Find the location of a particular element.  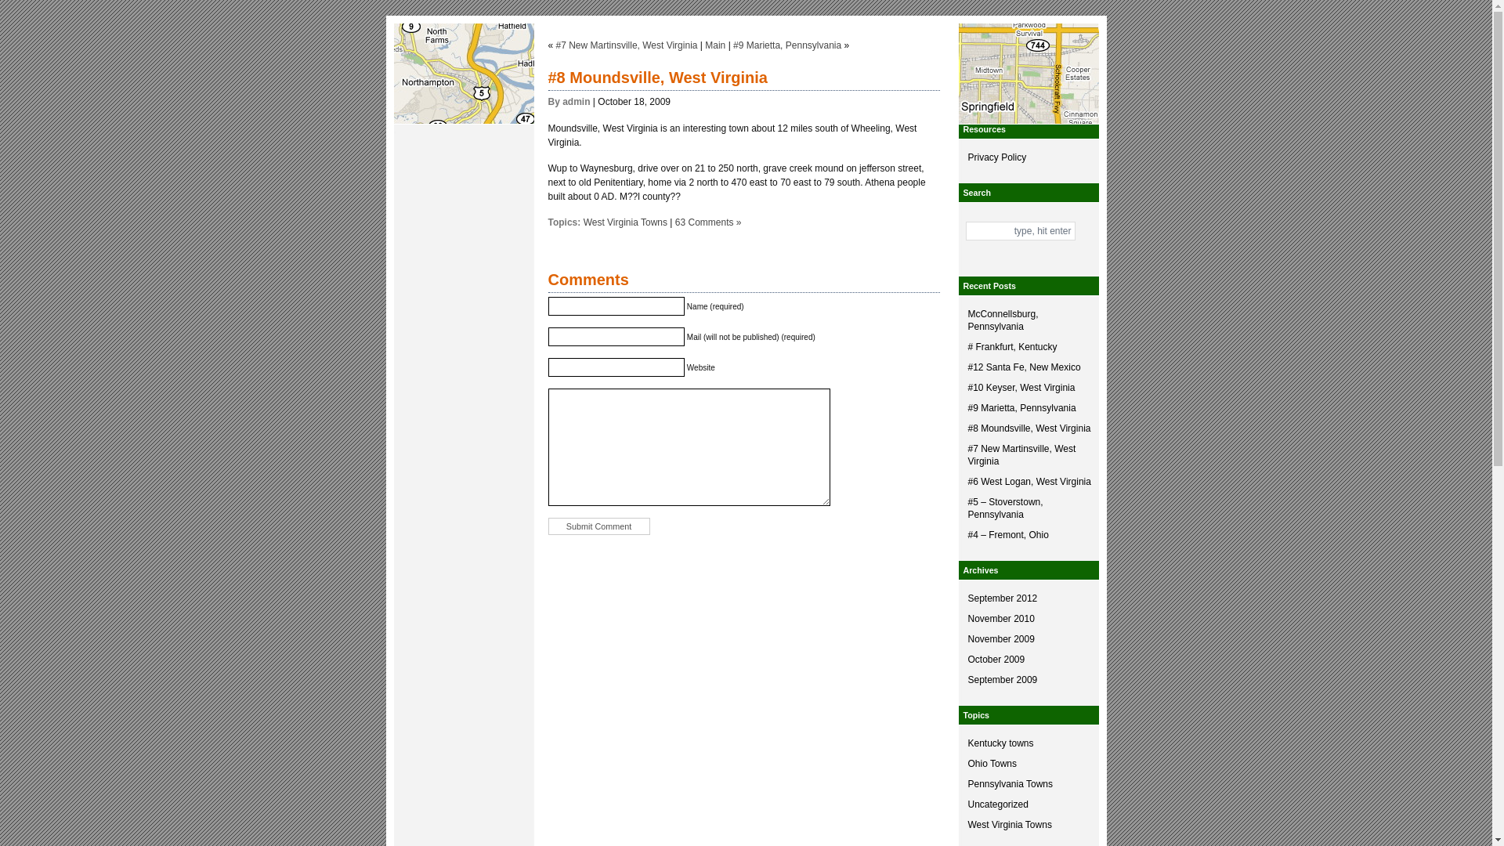

# Frankfurt, Kentucky is located at coordinates (1029, 347).